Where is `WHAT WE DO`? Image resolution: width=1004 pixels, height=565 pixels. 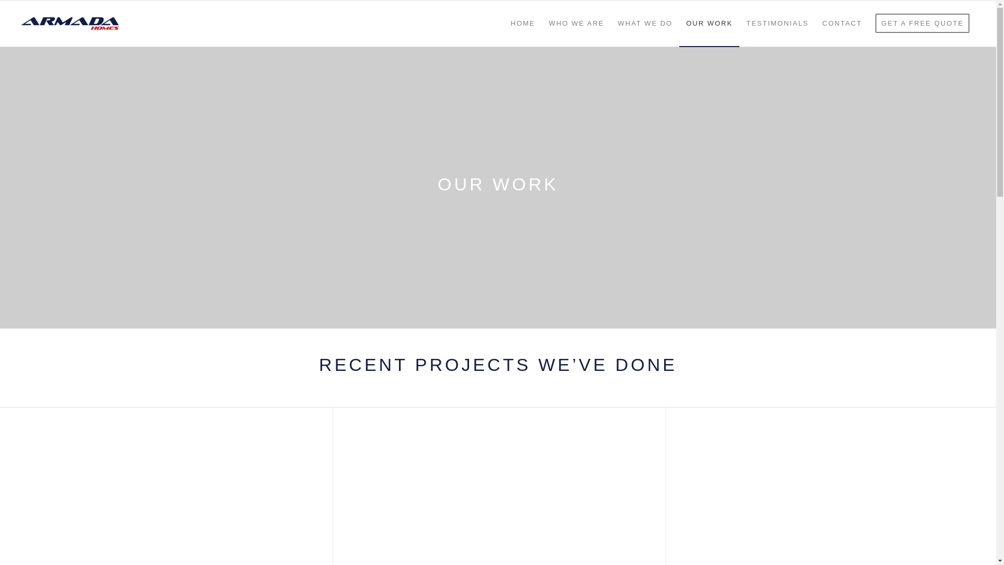
WHAT WE DO is located at coordinates (645, 24).